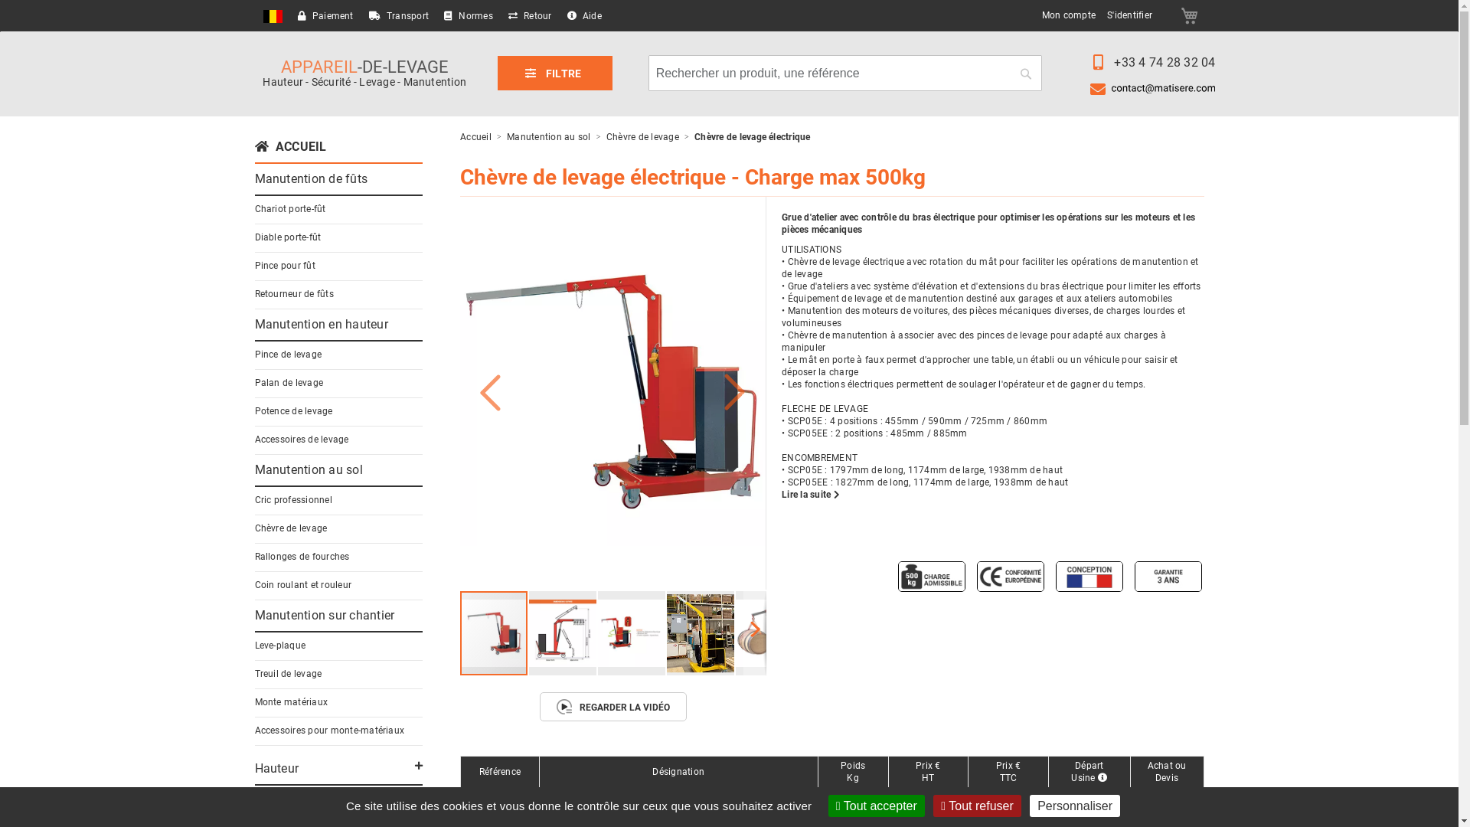 This screenshot has height=827, width=1470. I want to click on +, so click(1167, 802).